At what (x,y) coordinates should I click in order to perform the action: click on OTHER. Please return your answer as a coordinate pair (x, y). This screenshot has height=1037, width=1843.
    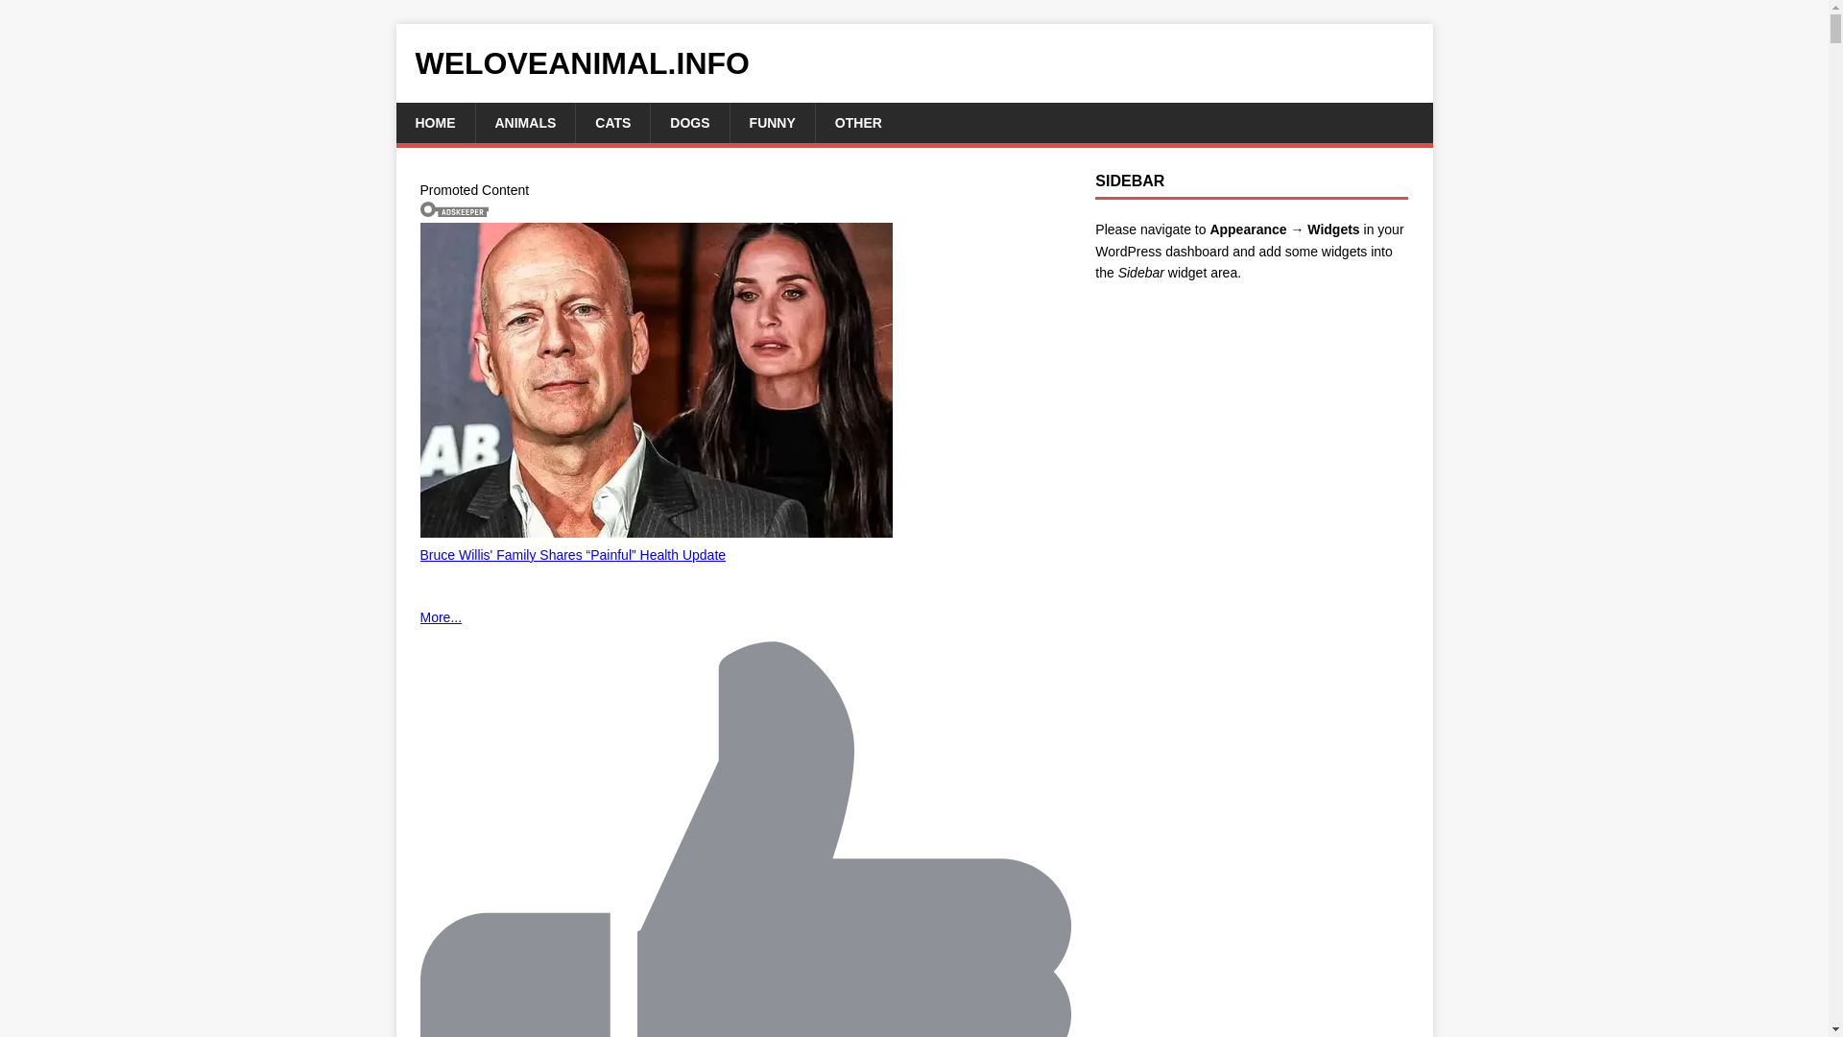
    Looking at the image, I should click on (857, 123).